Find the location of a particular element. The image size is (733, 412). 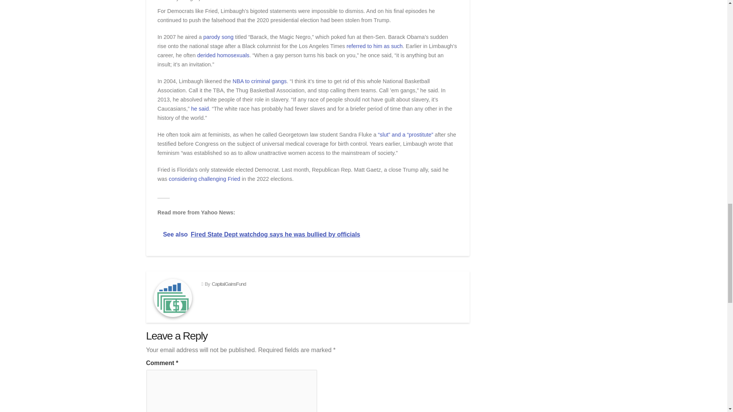

referred to him as such is located at coordinates (375, 46).